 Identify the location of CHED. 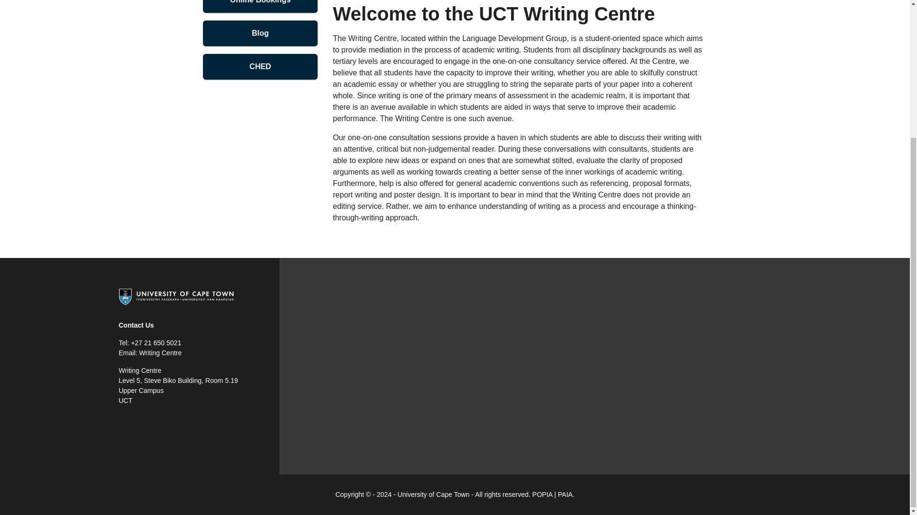
(260, 67).